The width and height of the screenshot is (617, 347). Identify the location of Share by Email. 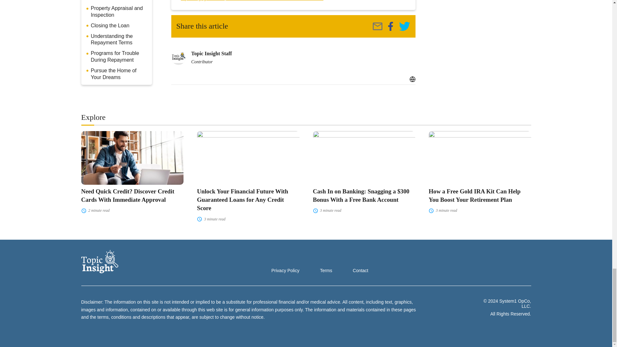
(377, 26).